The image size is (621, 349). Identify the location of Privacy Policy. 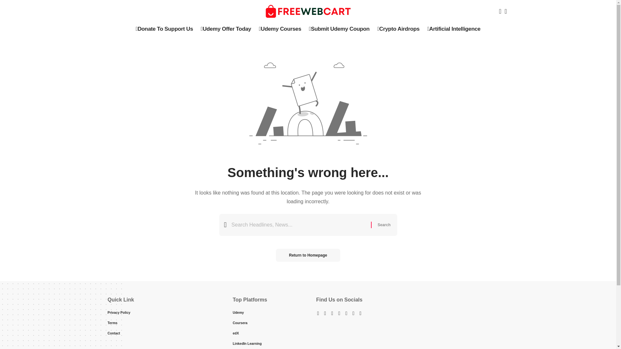
(162, 313).